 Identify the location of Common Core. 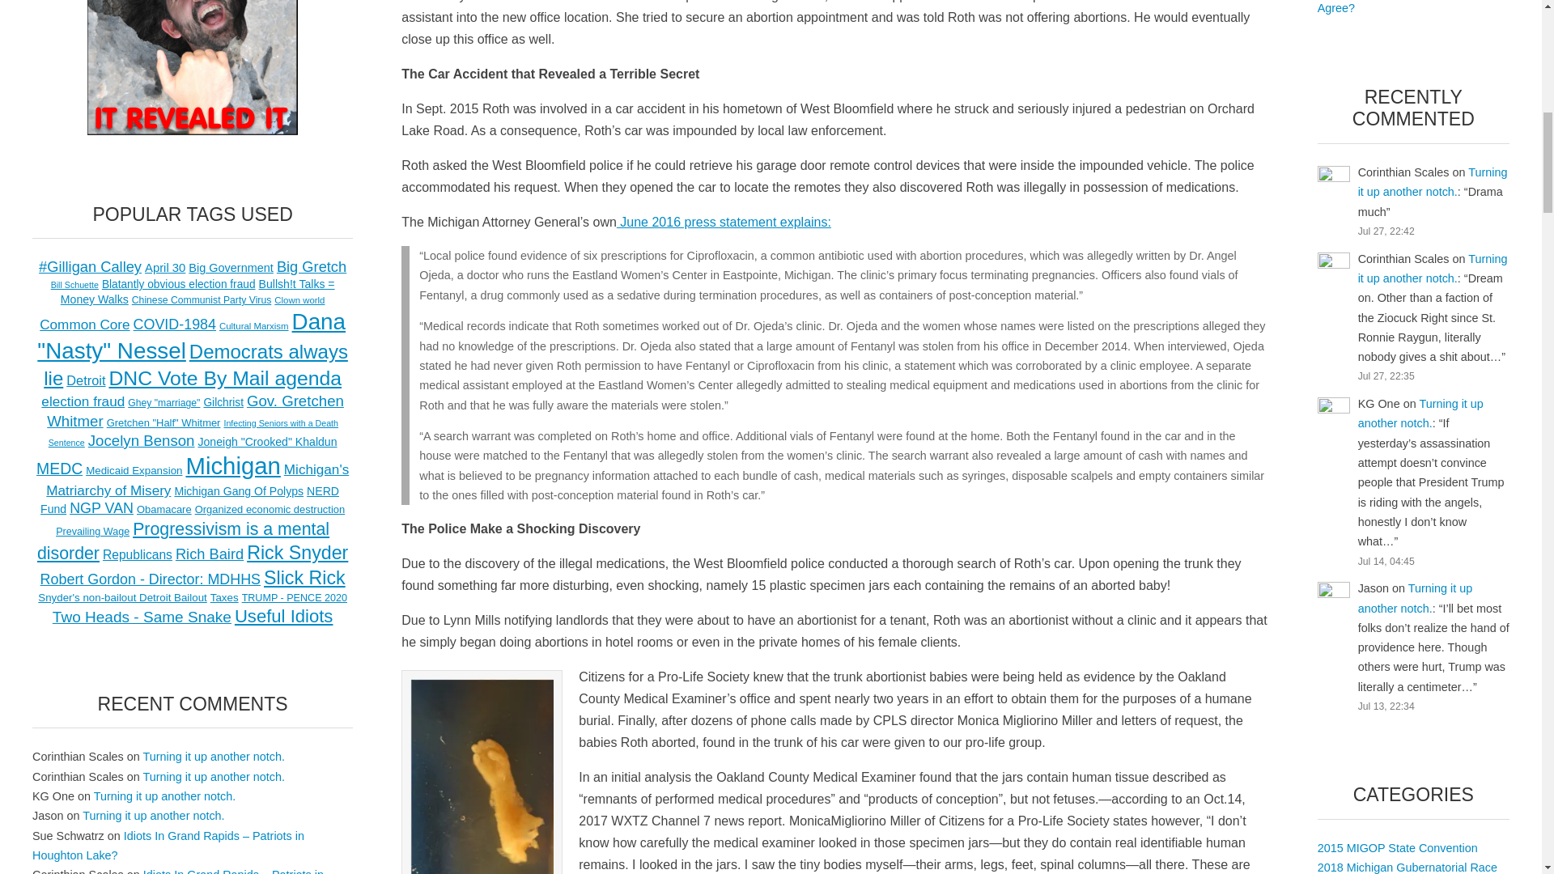
(84, 324).